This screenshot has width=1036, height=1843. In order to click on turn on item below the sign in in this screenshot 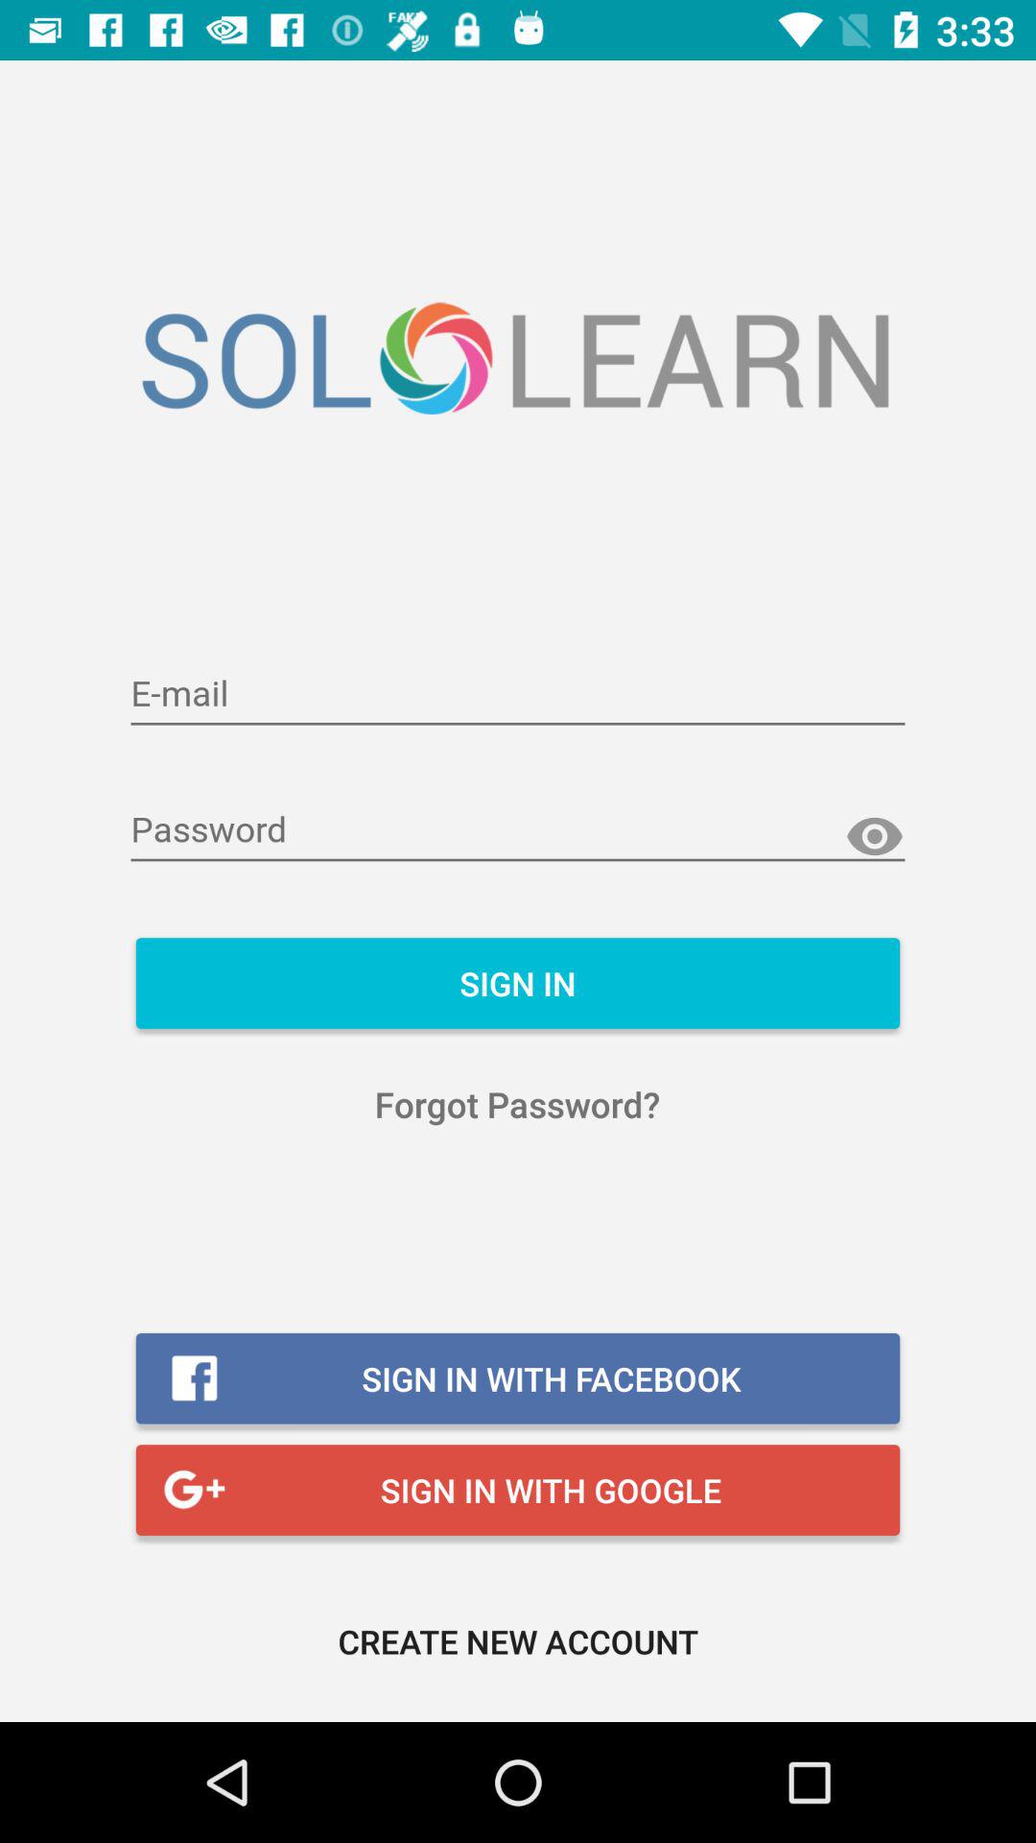, I will do `click(518, 1104)`.